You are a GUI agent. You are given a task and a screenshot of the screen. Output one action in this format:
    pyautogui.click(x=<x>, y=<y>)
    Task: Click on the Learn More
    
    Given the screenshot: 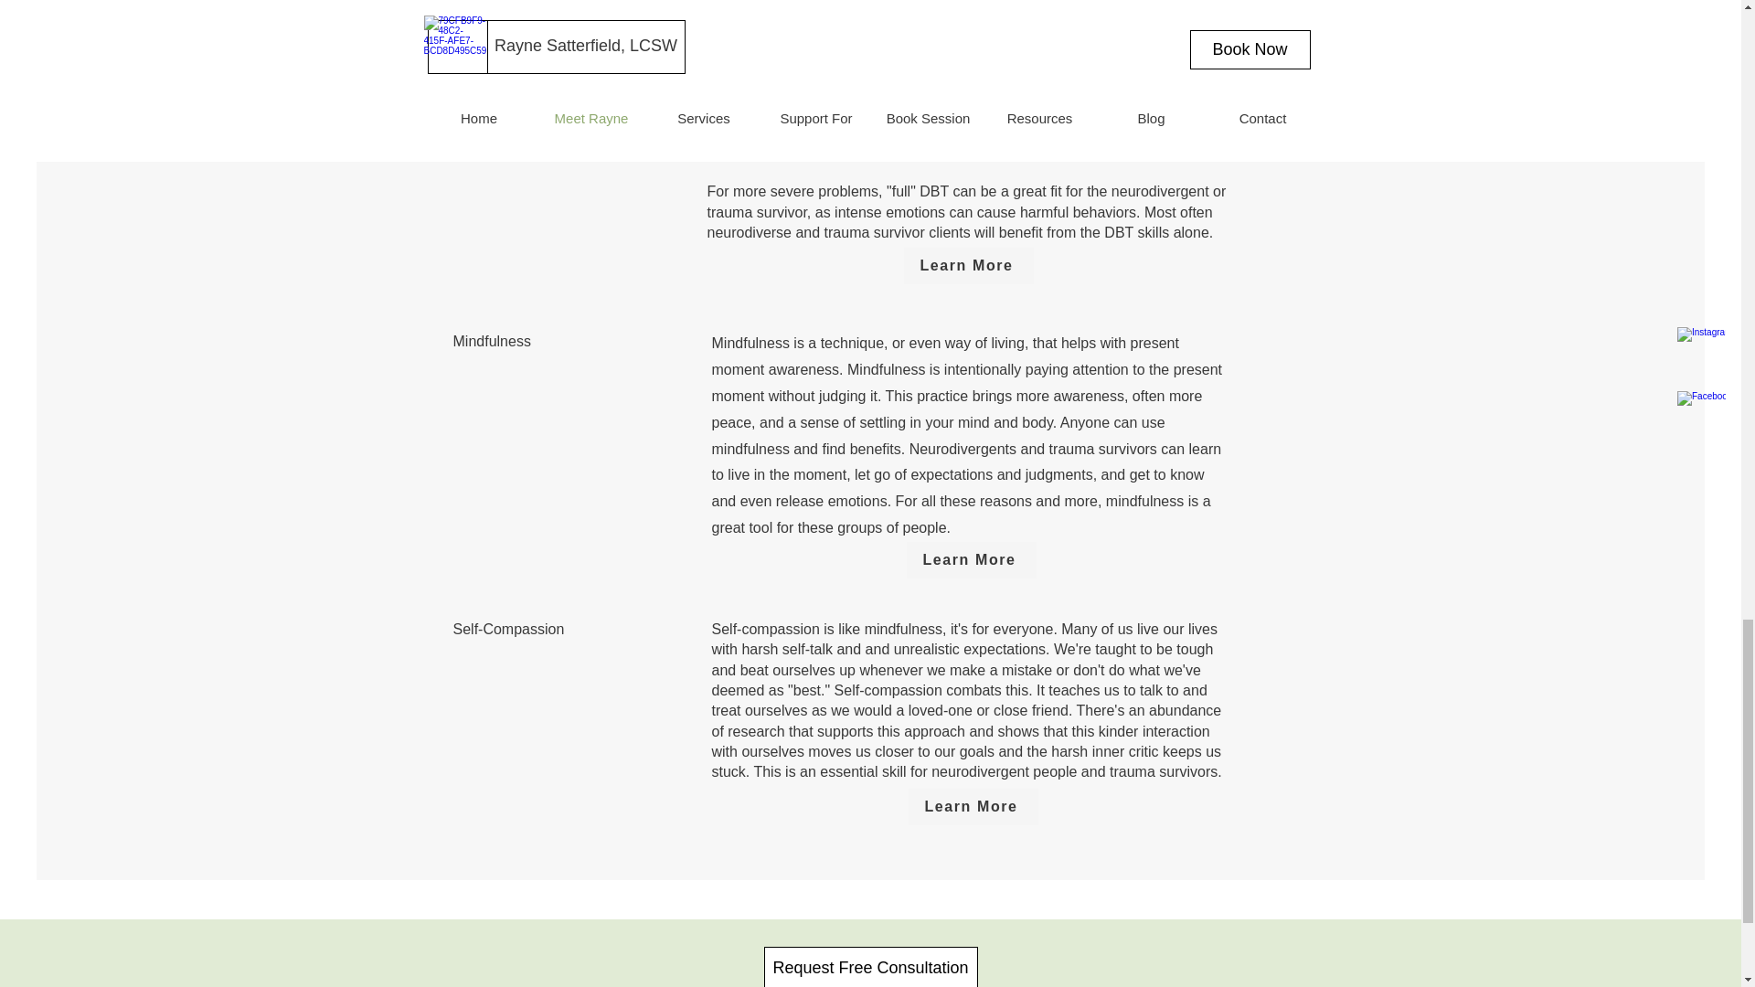 What is the action you would take?
    pyautogui.click(x=968, y=266)
    